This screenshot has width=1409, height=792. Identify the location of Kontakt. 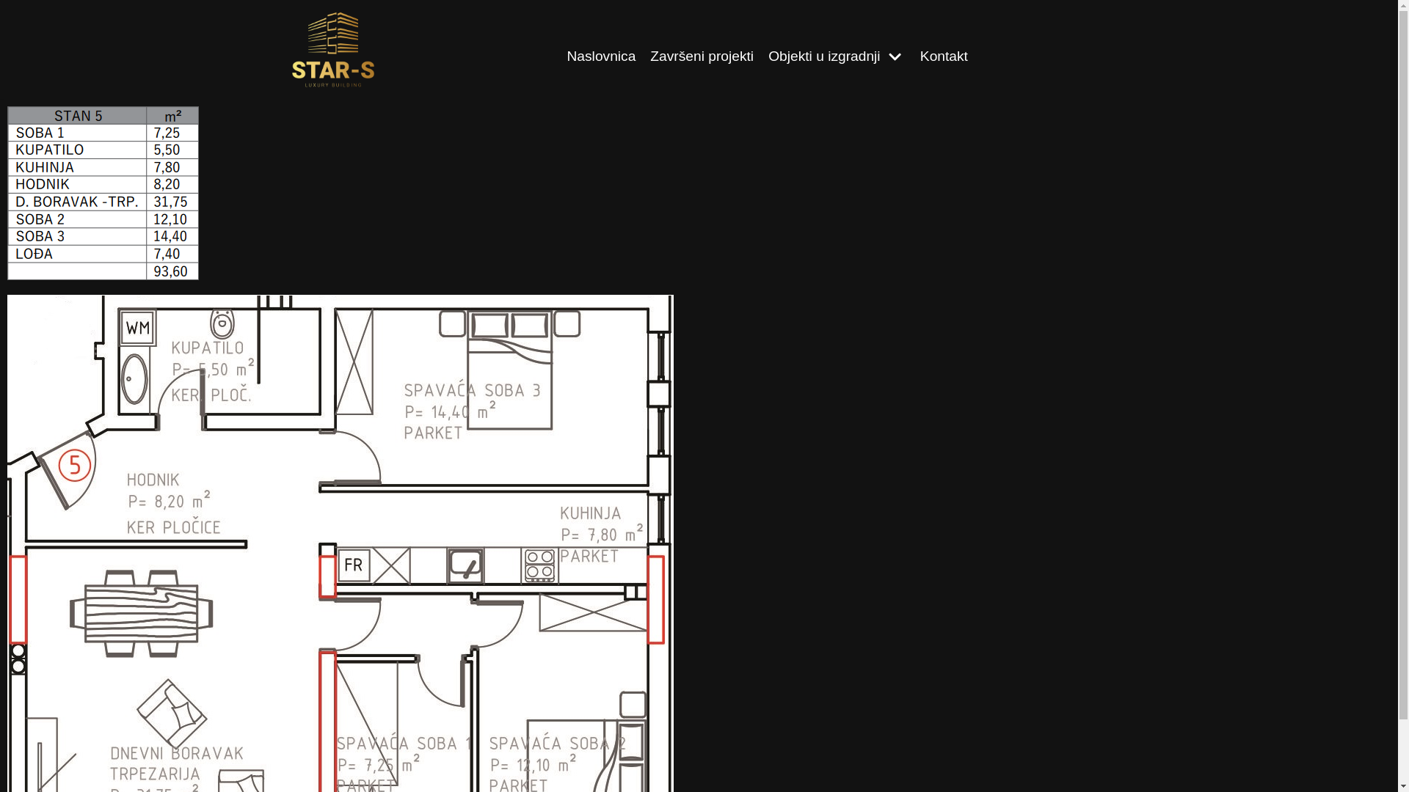
(944, 57).